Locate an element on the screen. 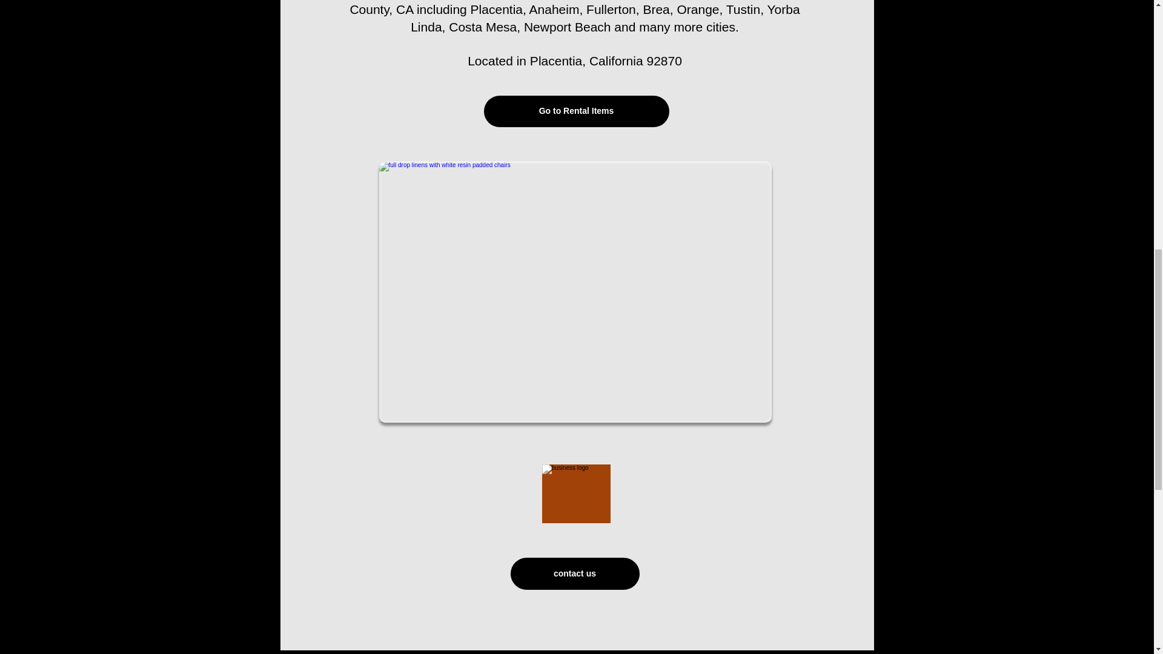  Go to Rental Items is located at coordinates (576, 111).